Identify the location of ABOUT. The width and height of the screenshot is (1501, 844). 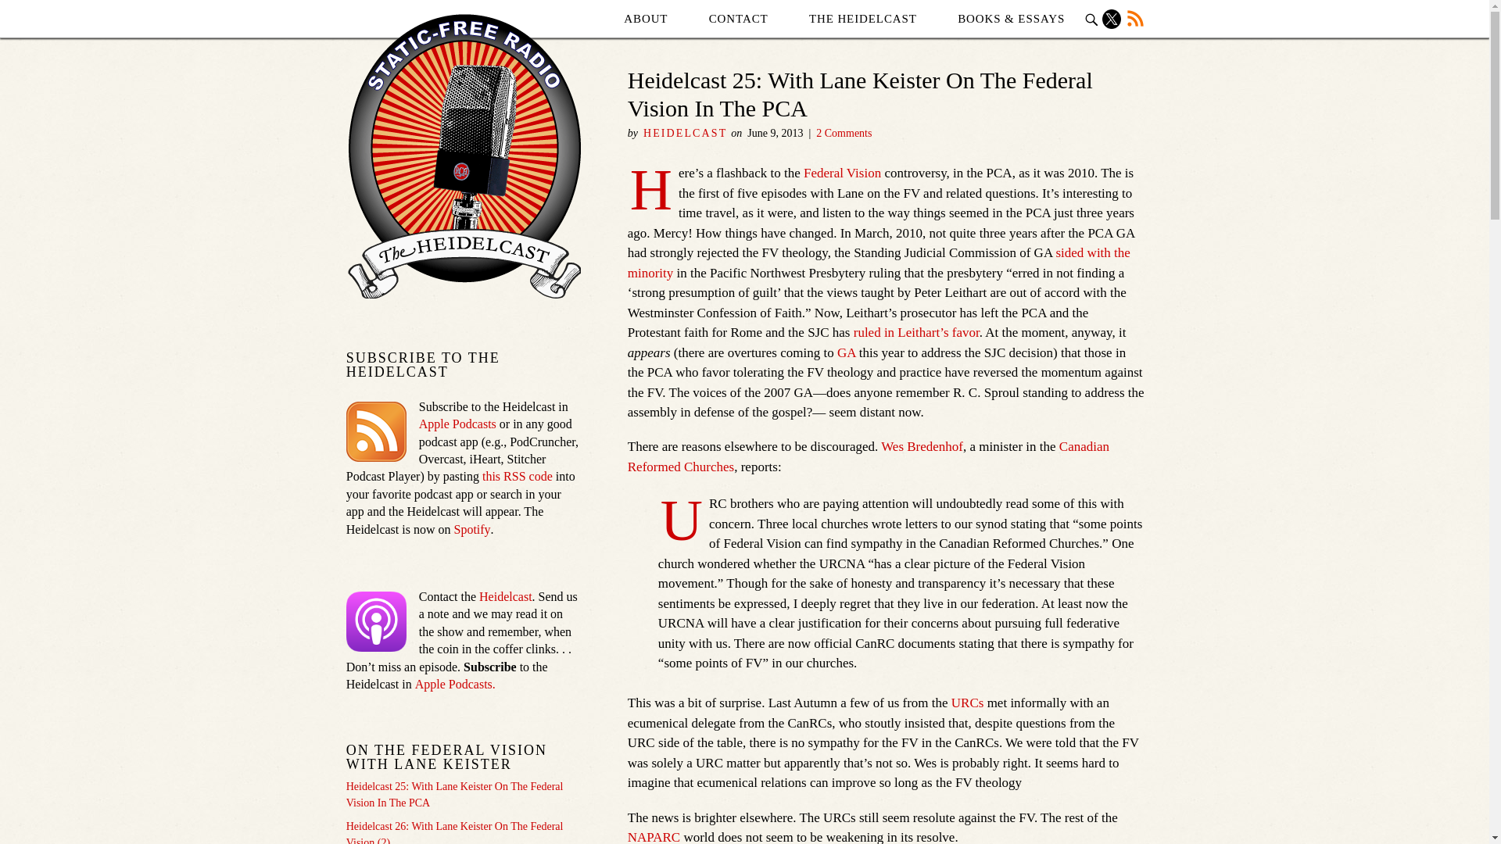
(645, 19).